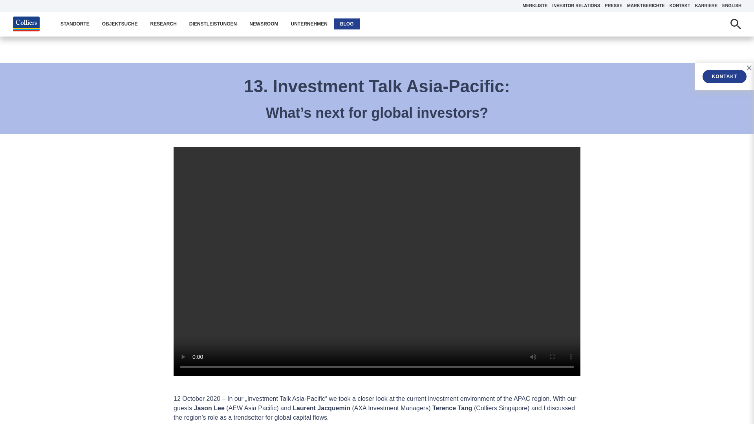  I want to click on KONTAKT, so click(680, 5).